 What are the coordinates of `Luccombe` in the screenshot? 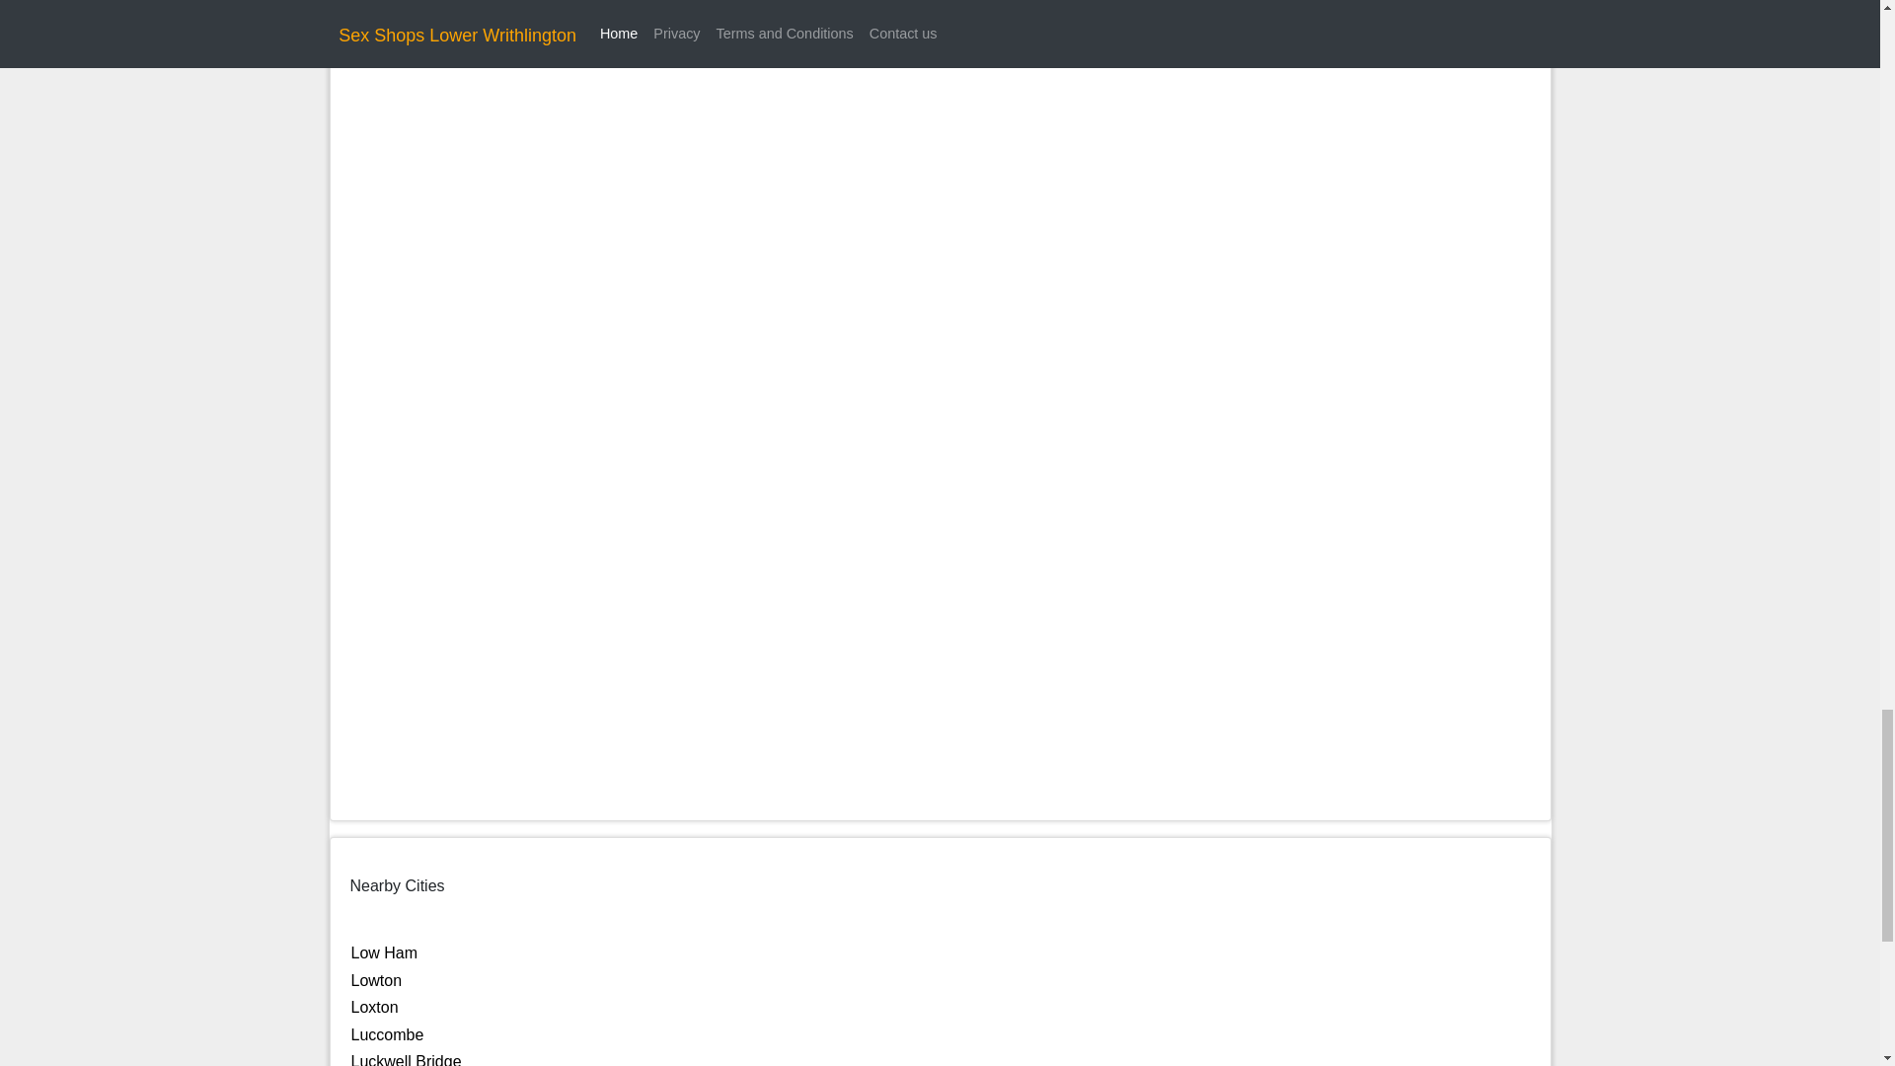 It's located at (387, 1034).